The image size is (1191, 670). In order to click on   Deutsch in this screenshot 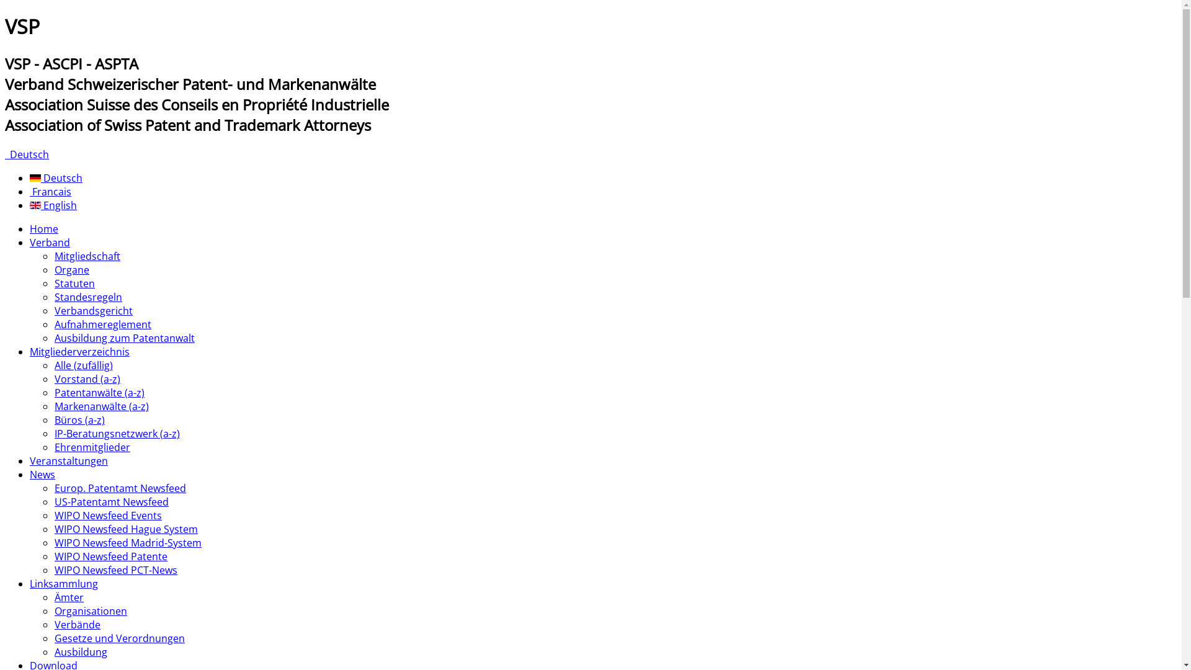, I will do `click(27, 154)`.